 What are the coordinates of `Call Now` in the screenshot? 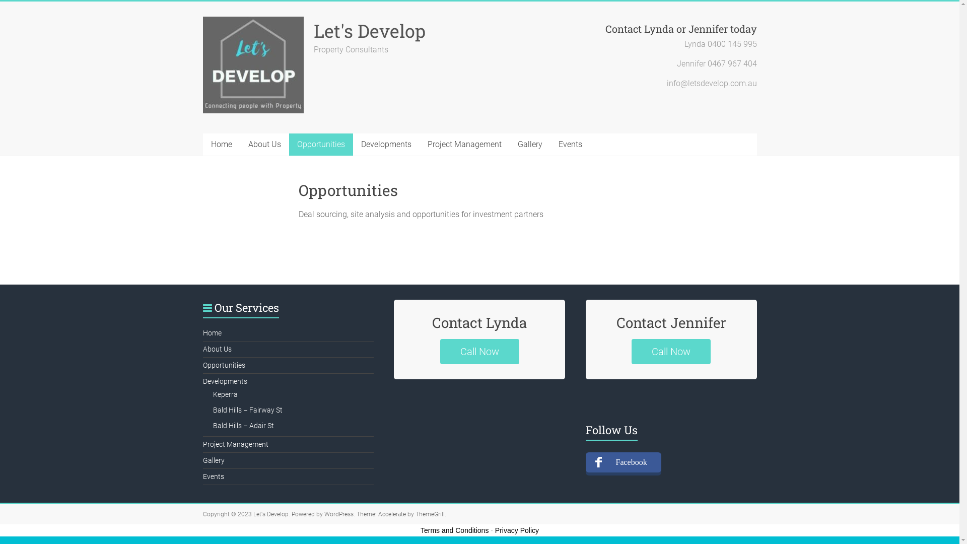 It's located at (479, 352).